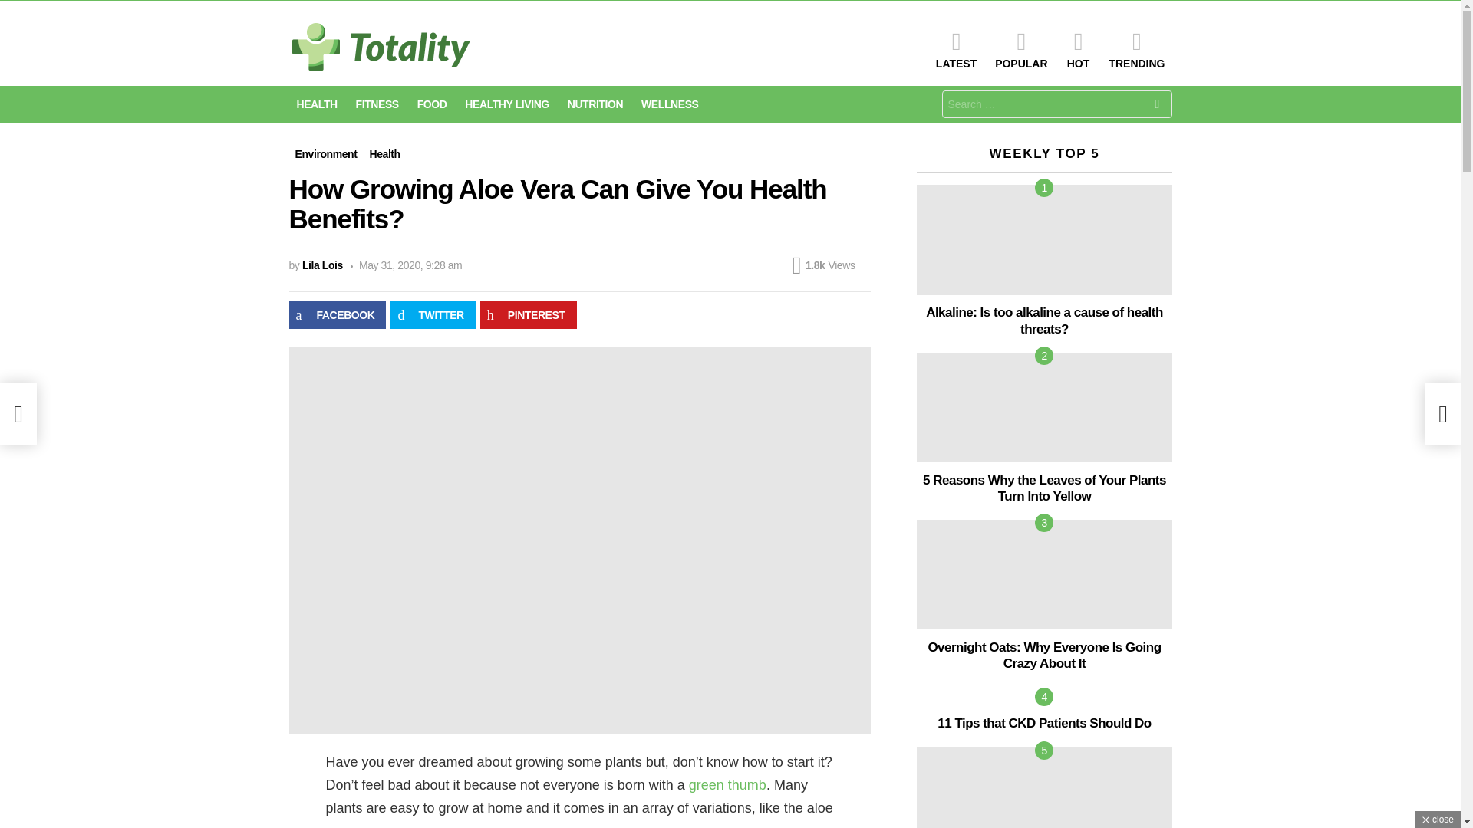 This screenshot has height=828, width=1473. Describe the element at coordinates (1157, 106) in the screenshot. I see `SEARCH` at that location.